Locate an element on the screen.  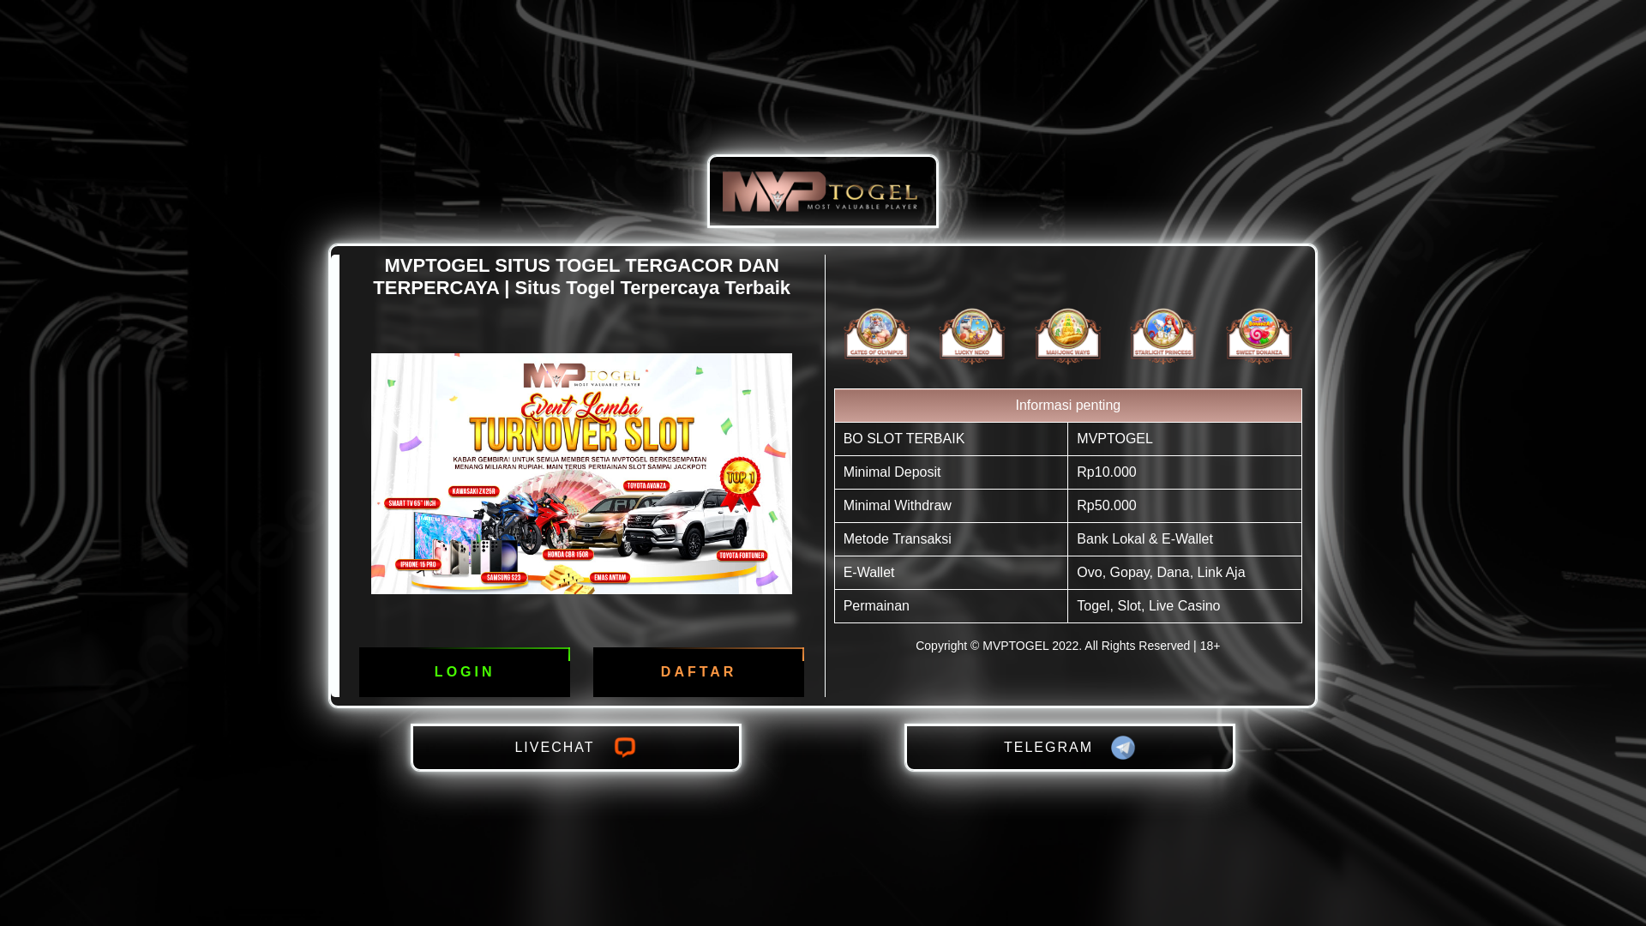
TELEGRAM is located at coordinates (1070, 748).